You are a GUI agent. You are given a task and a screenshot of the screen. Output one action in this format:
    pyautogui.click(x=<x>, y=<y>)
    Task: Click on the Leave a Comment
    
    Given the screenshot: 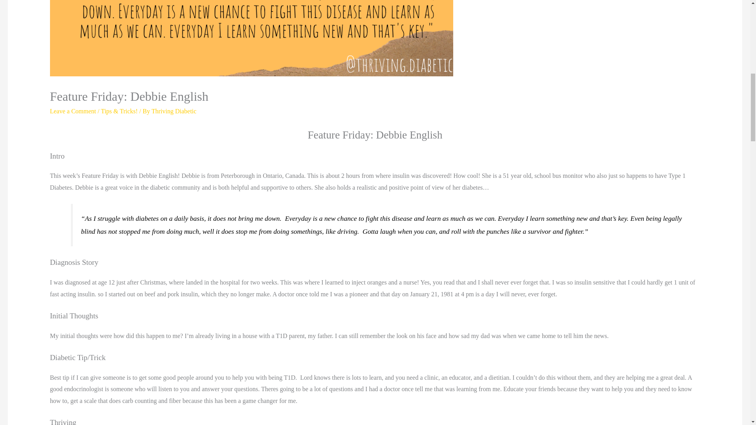 What is the action you would take?
    pyautogui.click(x=72, y=111)
    